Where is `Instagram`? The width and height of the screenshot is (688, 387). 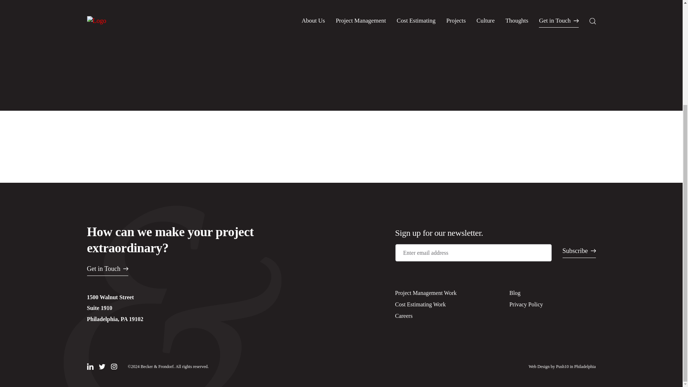 Instagram is located at coordinates (113, 367).